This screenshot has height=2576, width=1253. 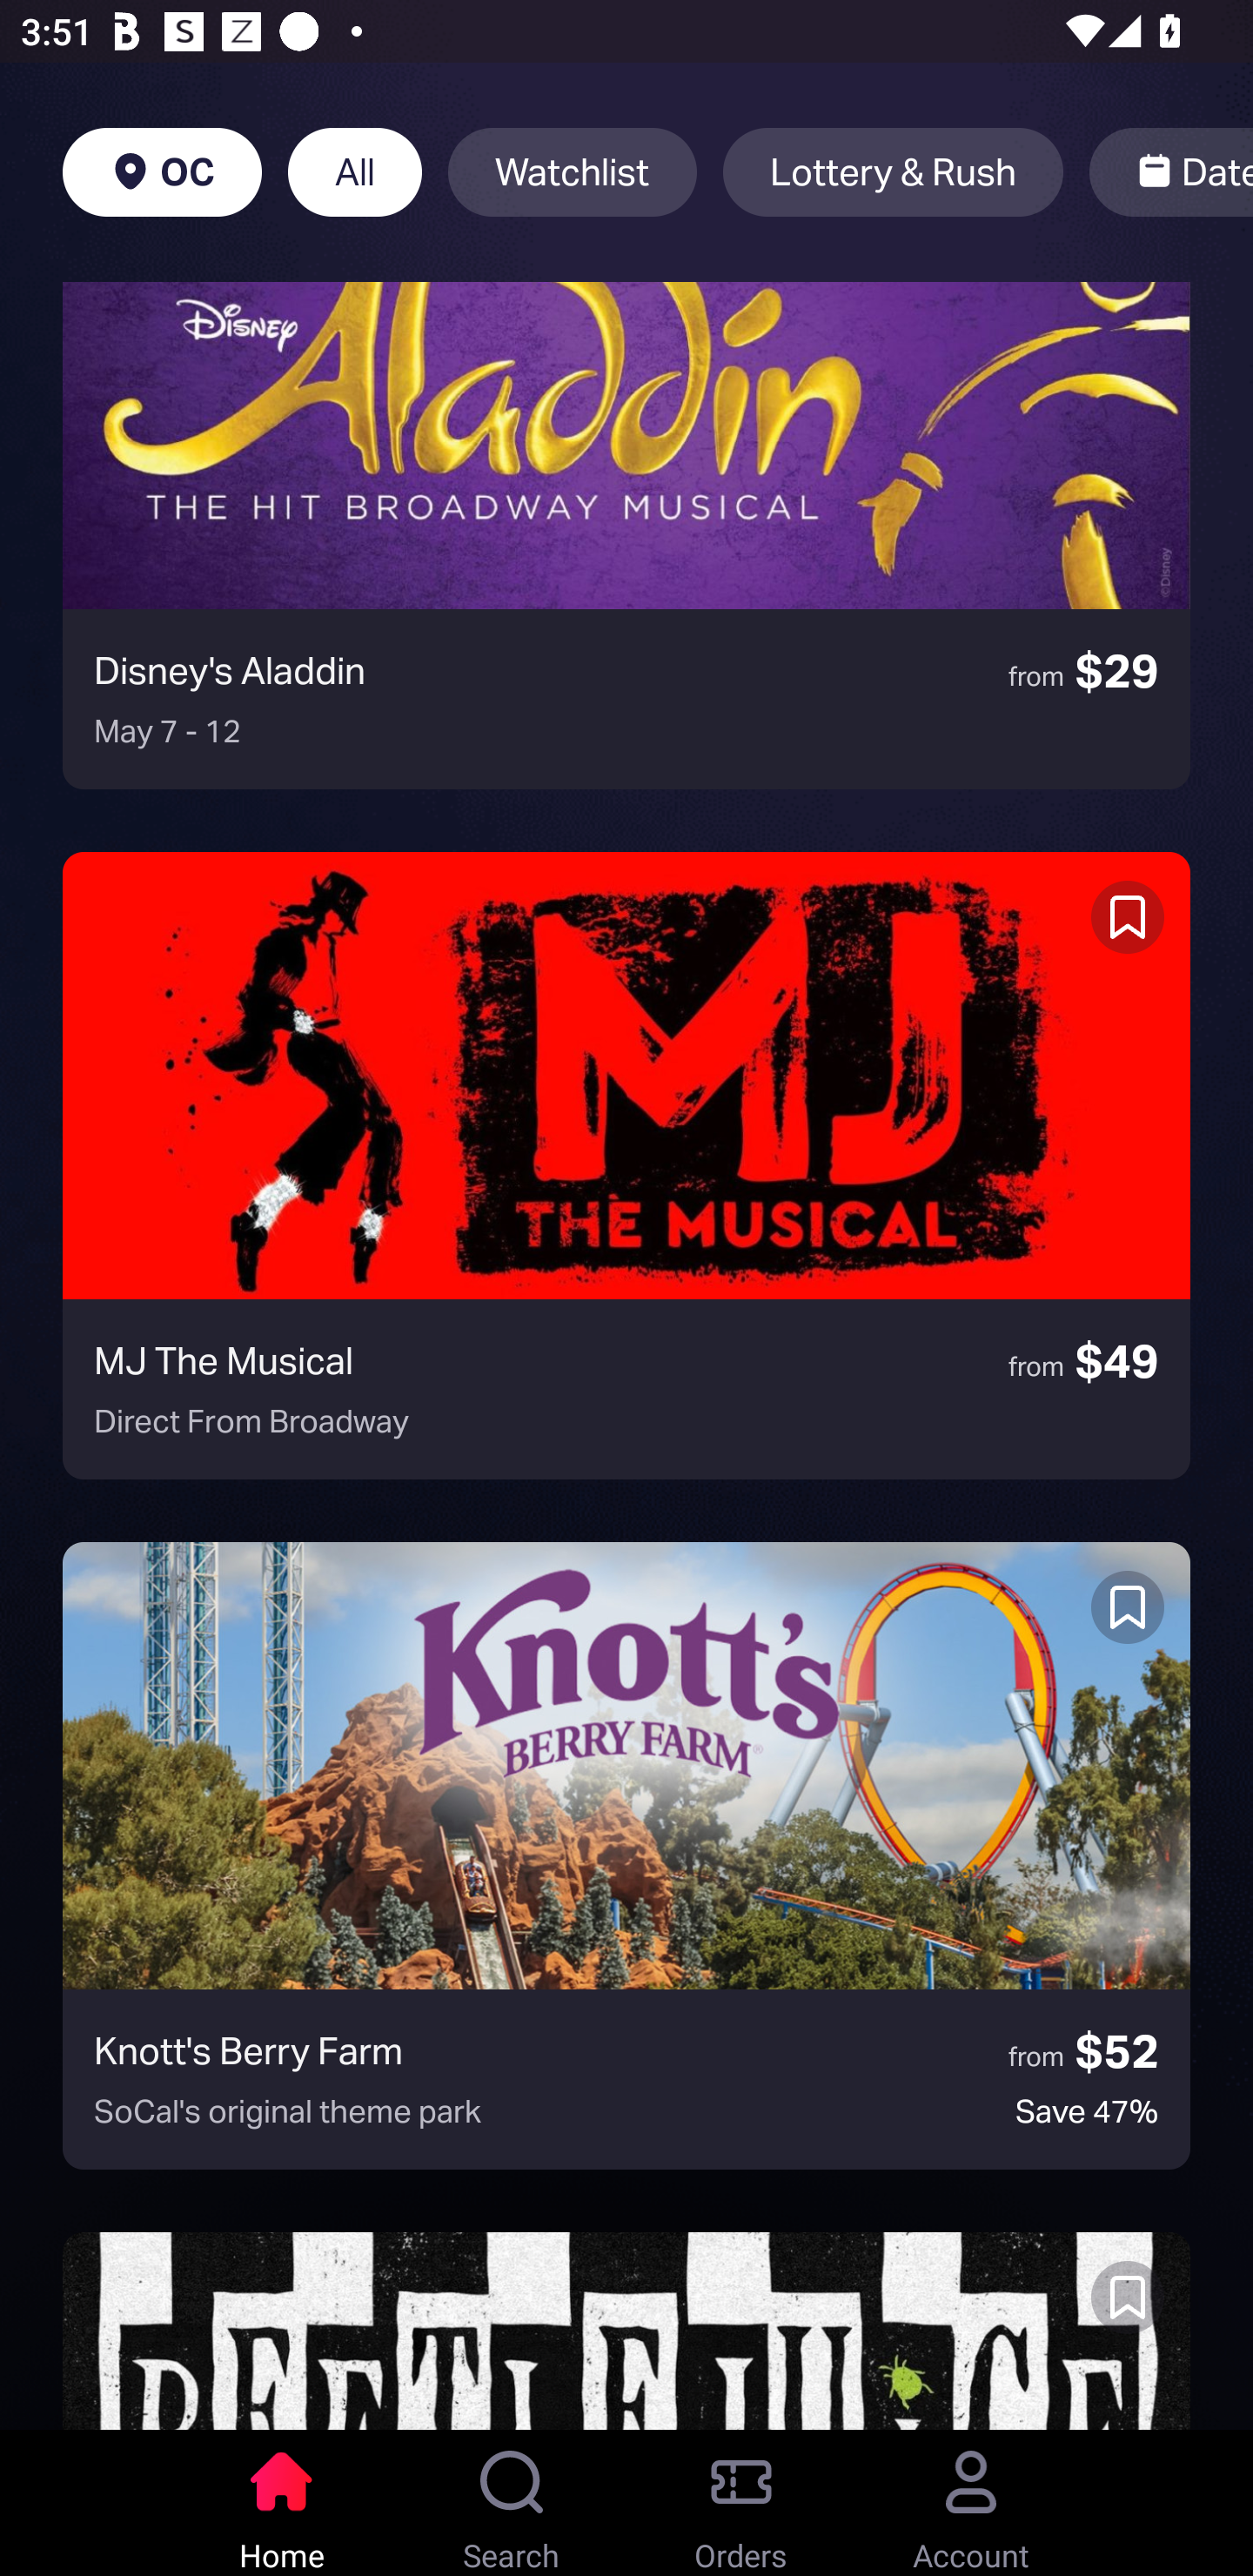 I want to click on All, so click(x=355, y=172).